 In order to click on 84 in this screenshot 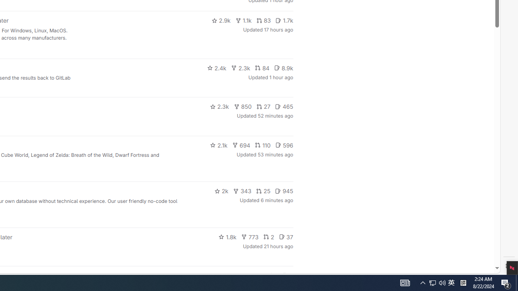, I will do `click(262, 68)`.